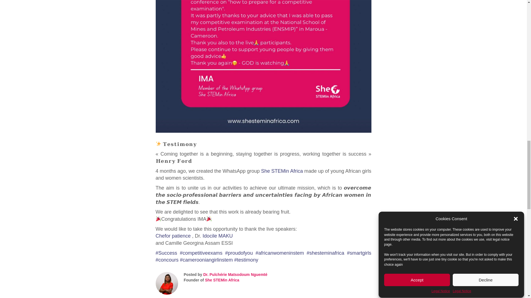 This screenshot has height=298, width=531. Describe the element at coordinates (282, 171) in the screenshot. I see `She STEMin Africa` at that location.